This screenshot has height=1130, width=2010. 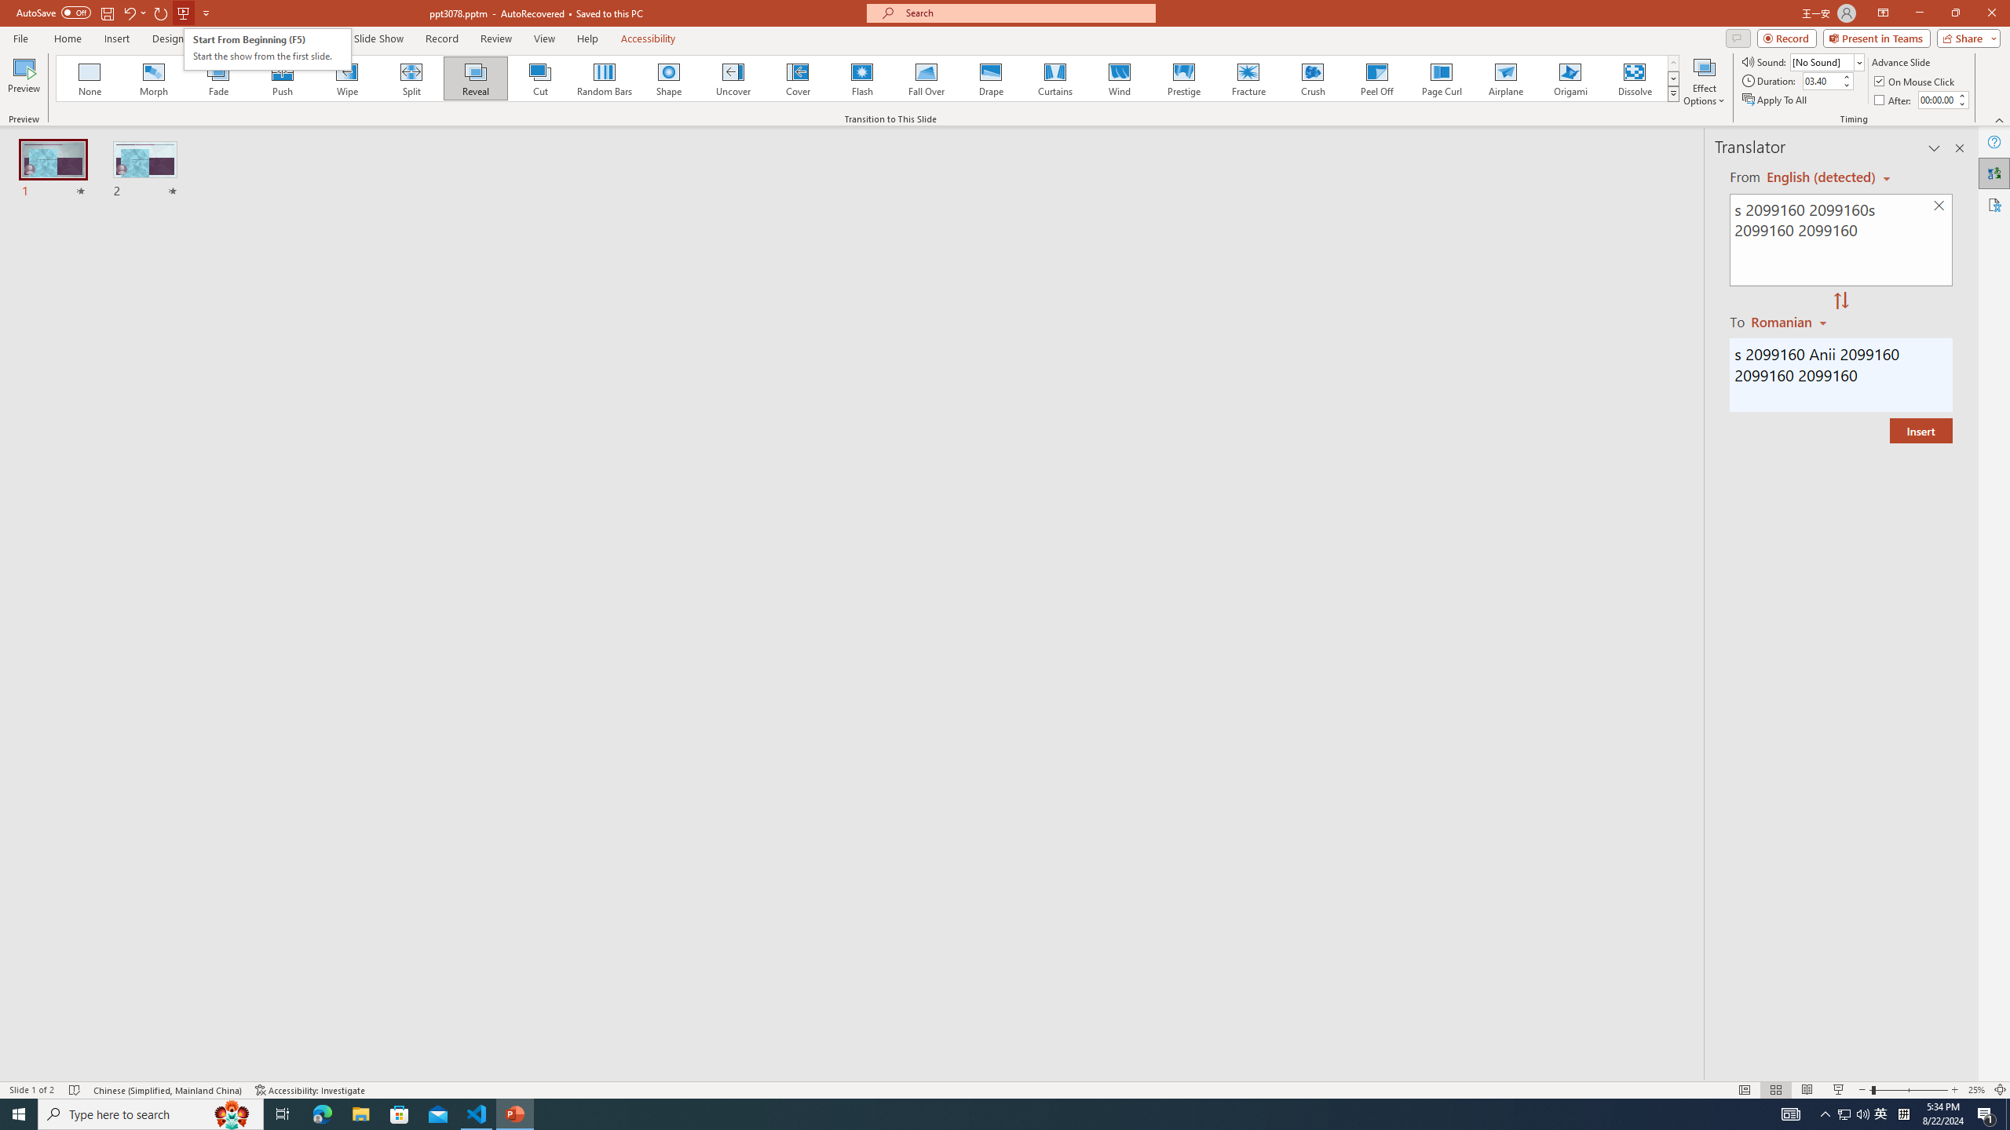 What do you see at coordinates (1441, 78) in the screenshot?
I see `Page Curl` at bounding box center [1441, 78].